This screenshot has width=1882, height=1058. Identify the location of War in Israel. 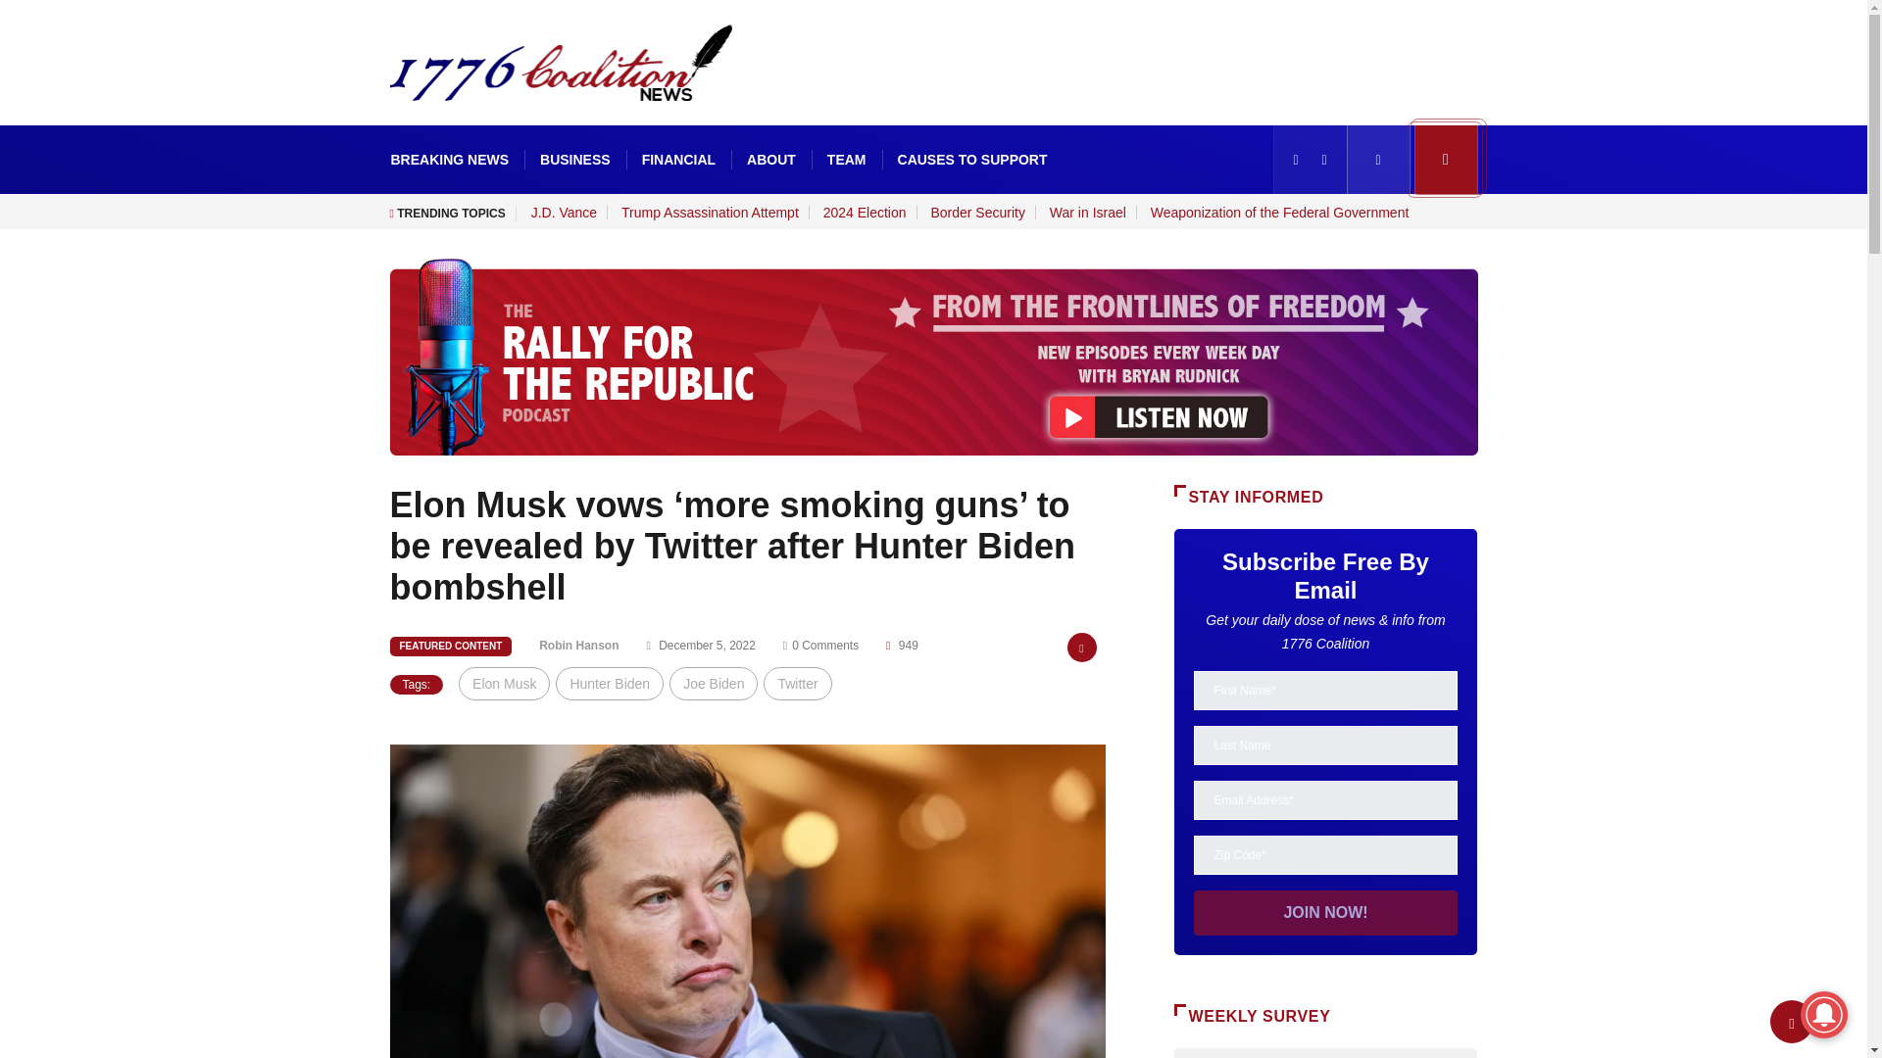
(1088, 212).